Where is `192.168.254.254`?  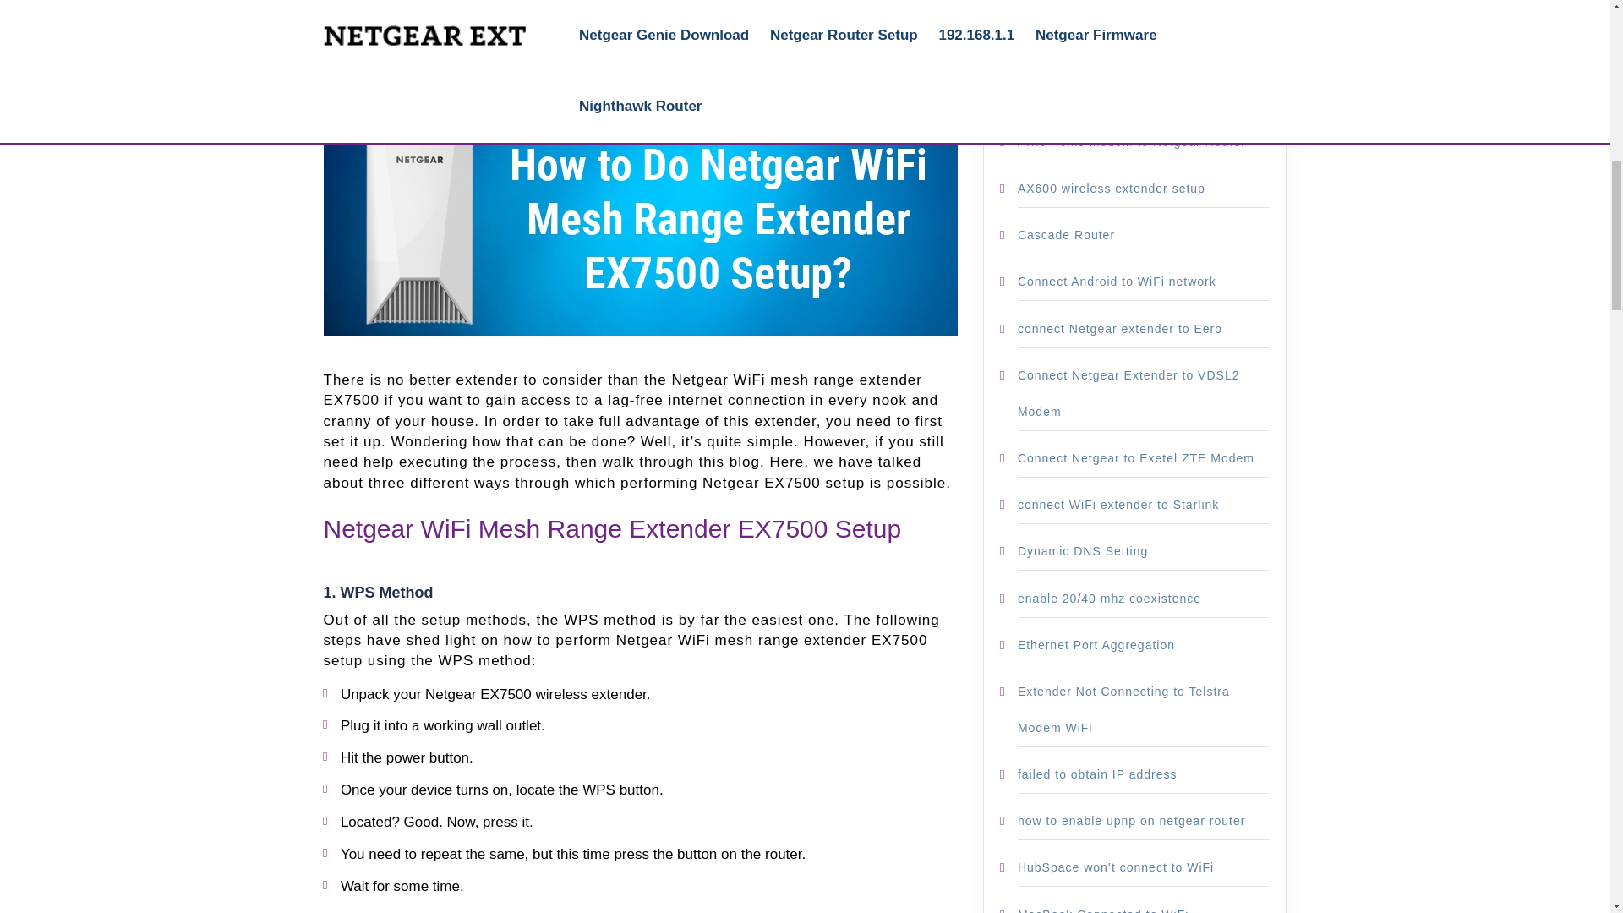 192.168.254.254 is located at coordinates (1068, 3).